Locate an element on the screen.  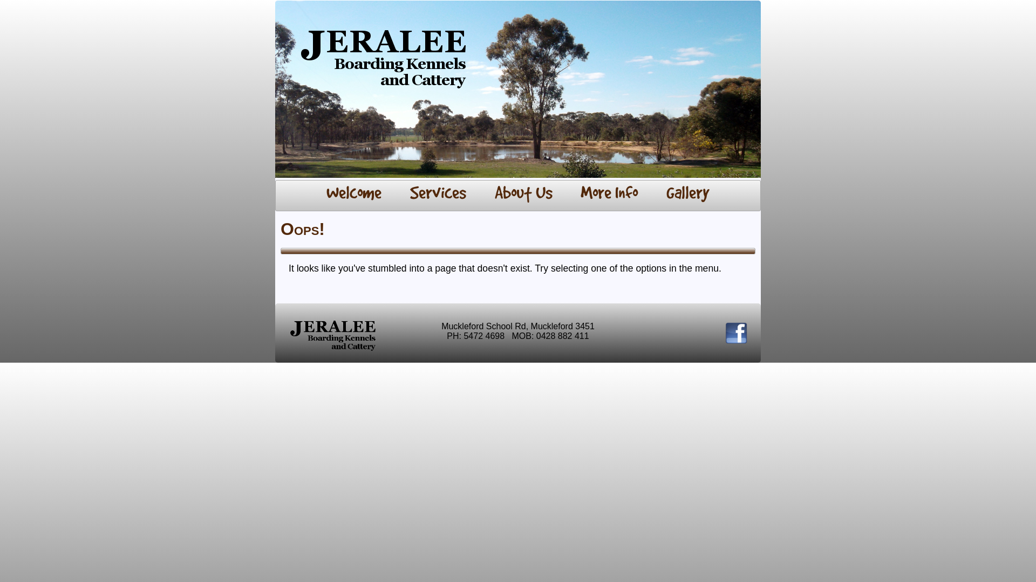
Services is located at coordinates (438, 194).